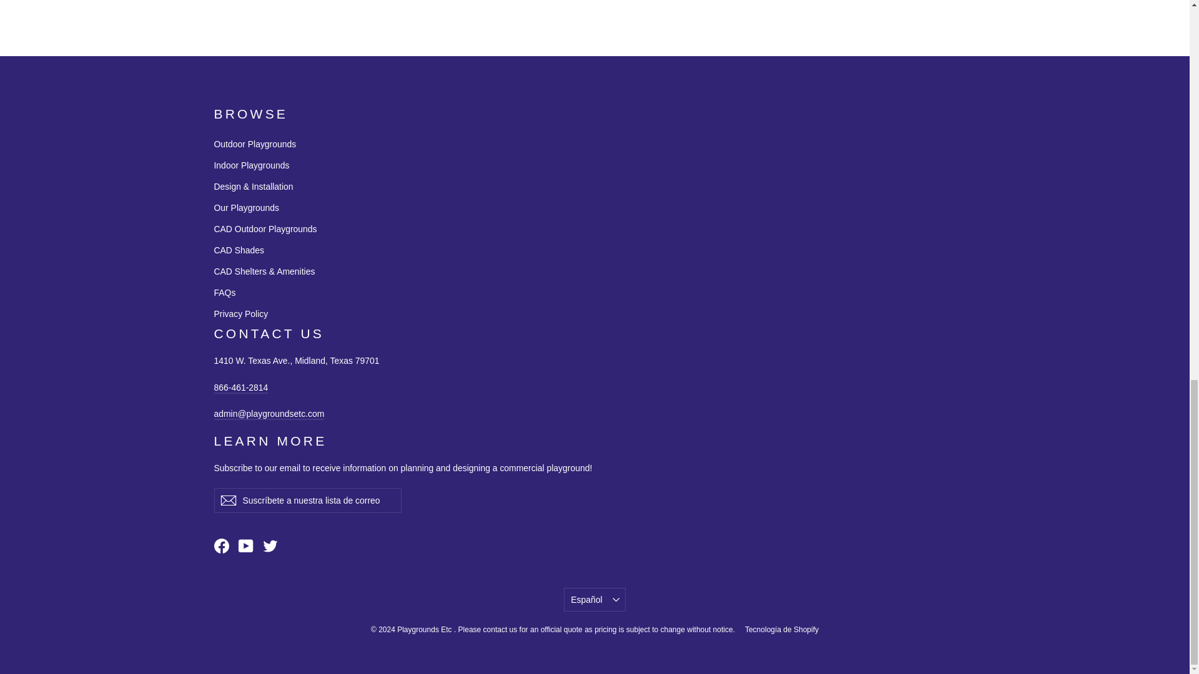 Image resolution: width=1199 pixels, height=674 pixels. What do you see at coordinates (270, 545) in the screenshot?
I see `Playgrounds Etc en Twitter` at bounding box center [270, 545].